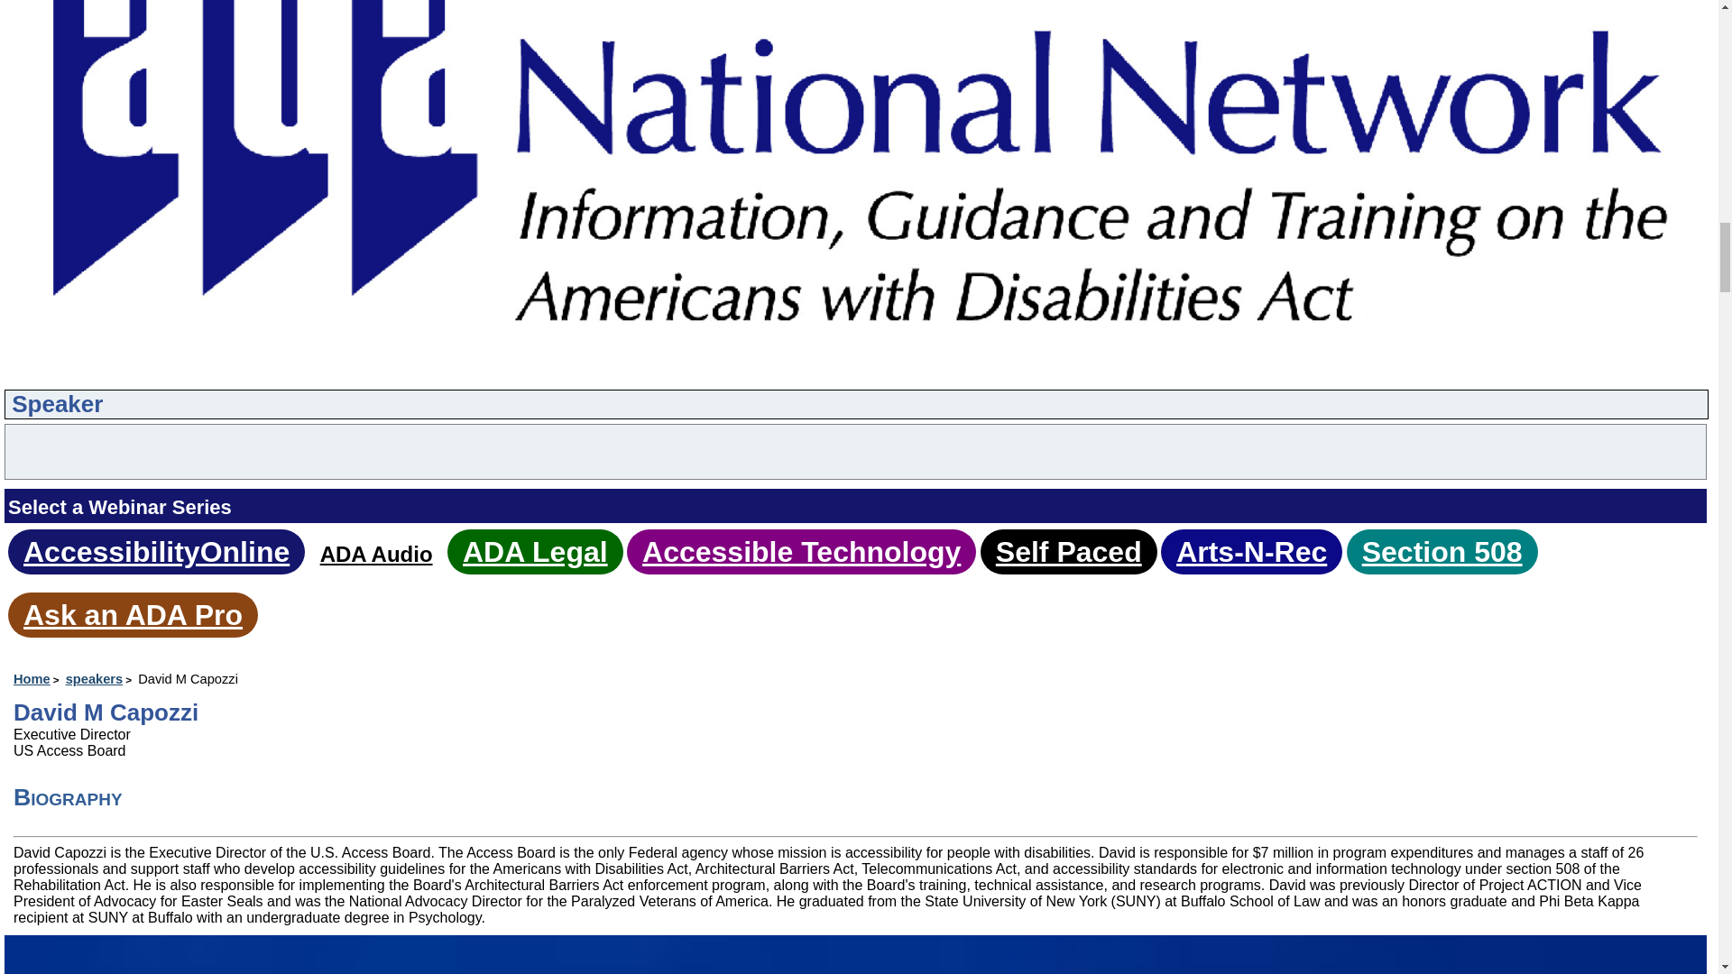 Image resolution: width=1732 pixels, height=974 pixels. Describe the element at coordinates (133, 615) in the screenshot. I see `Ask an ADA Pro` at that location.